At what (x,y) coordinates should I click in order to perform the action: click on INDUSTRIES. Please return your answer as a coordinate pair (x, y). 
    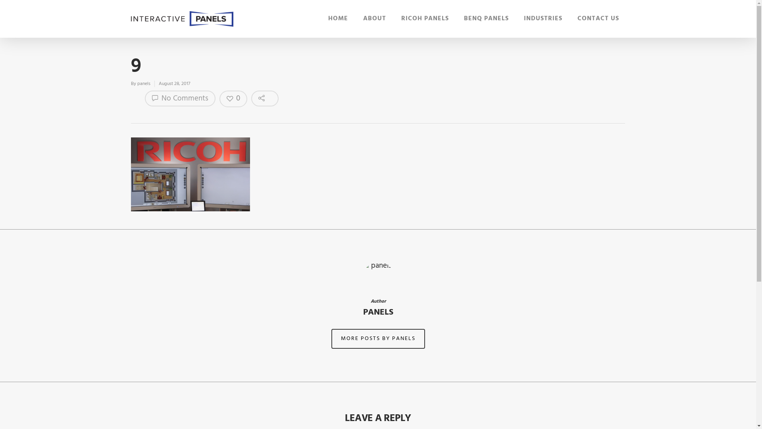
    Looking at the image, I should click on (543, 21).